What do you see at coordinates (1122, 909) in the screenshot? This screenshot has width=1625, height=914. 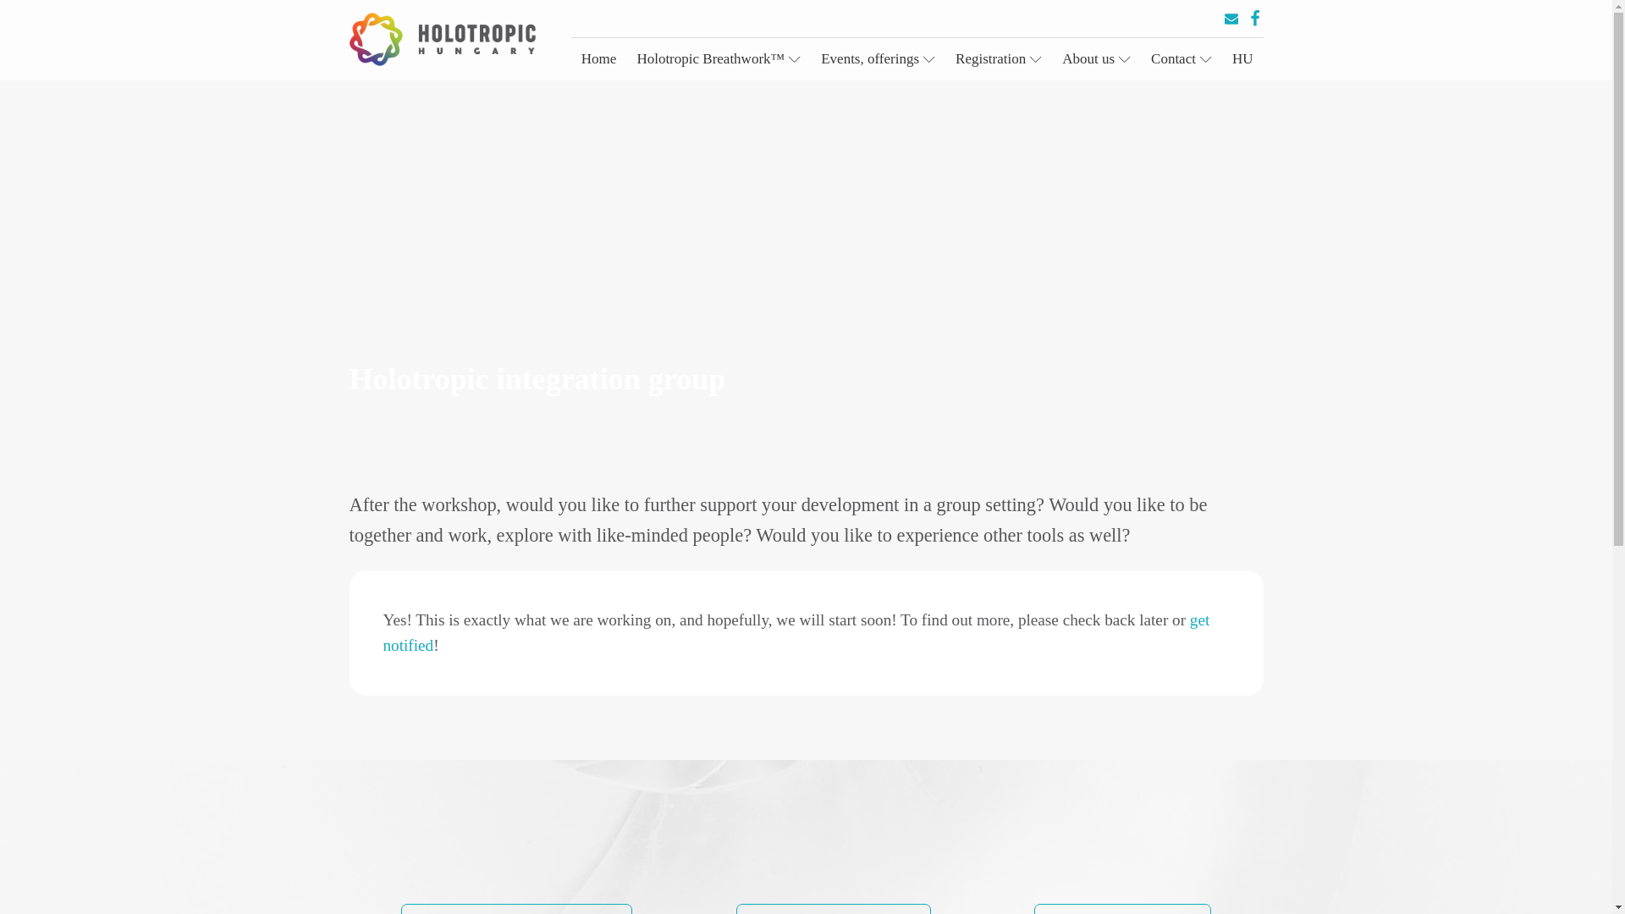 I see `FACILITATORS` at bounding box center [1122, 909].